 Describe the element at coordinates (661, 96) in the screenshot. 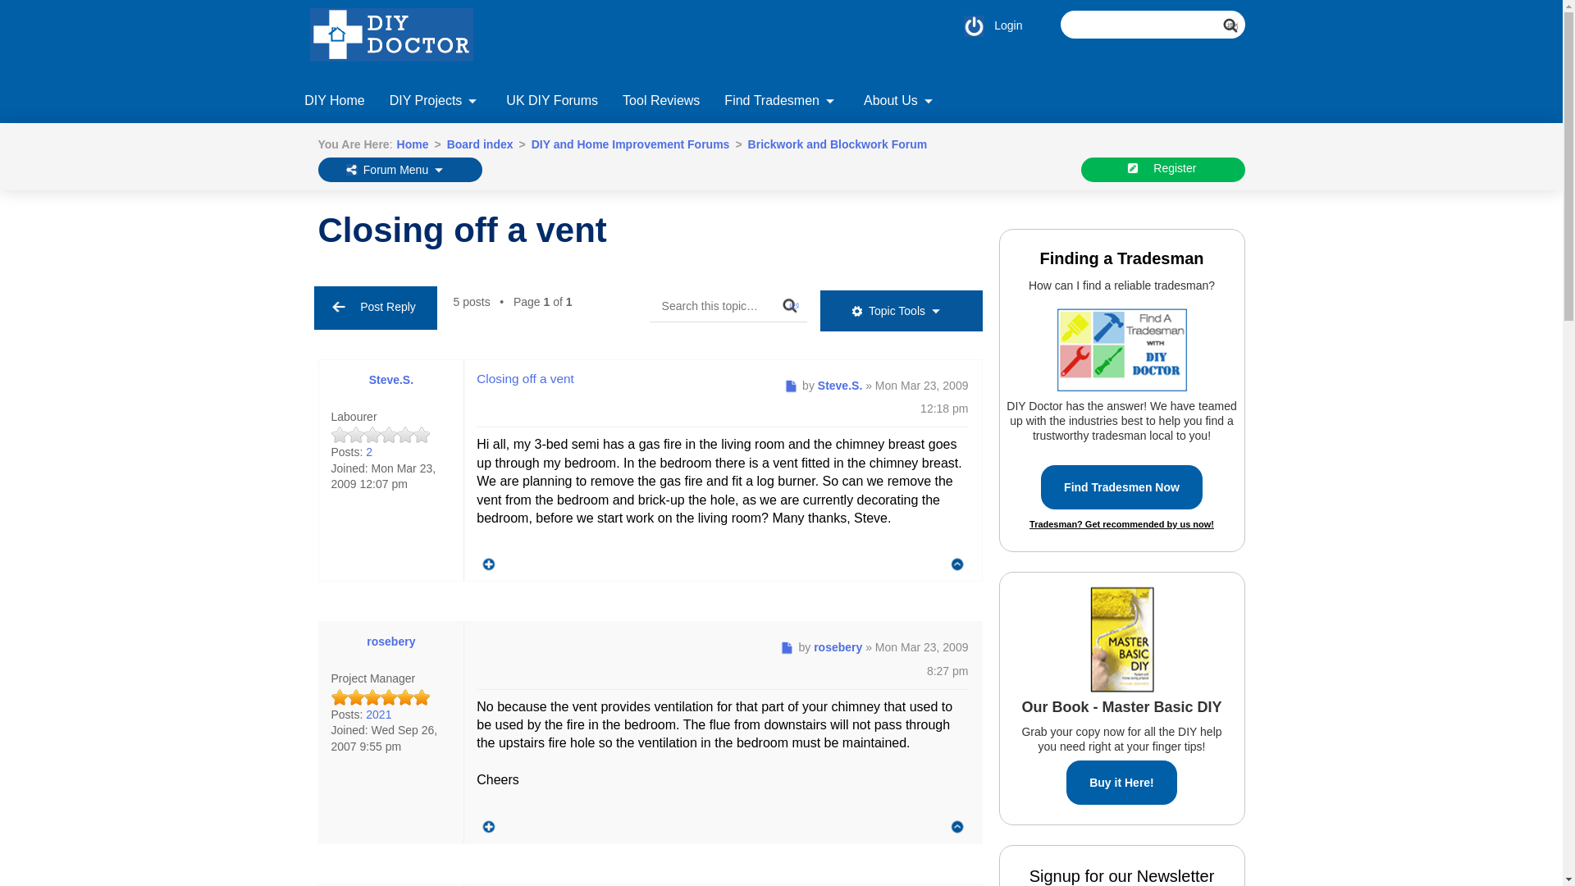

I see `Tool Reviews` at that location.